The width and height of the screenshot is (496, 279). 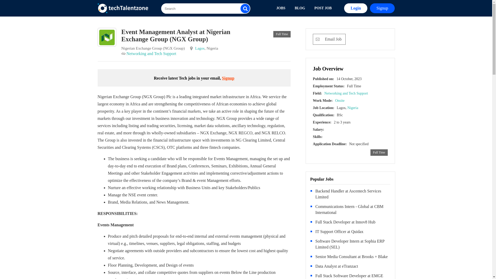 What do you see at coordinates (356, 8) in the screenshot?
I see `Login` at bounding box center [356, 8].